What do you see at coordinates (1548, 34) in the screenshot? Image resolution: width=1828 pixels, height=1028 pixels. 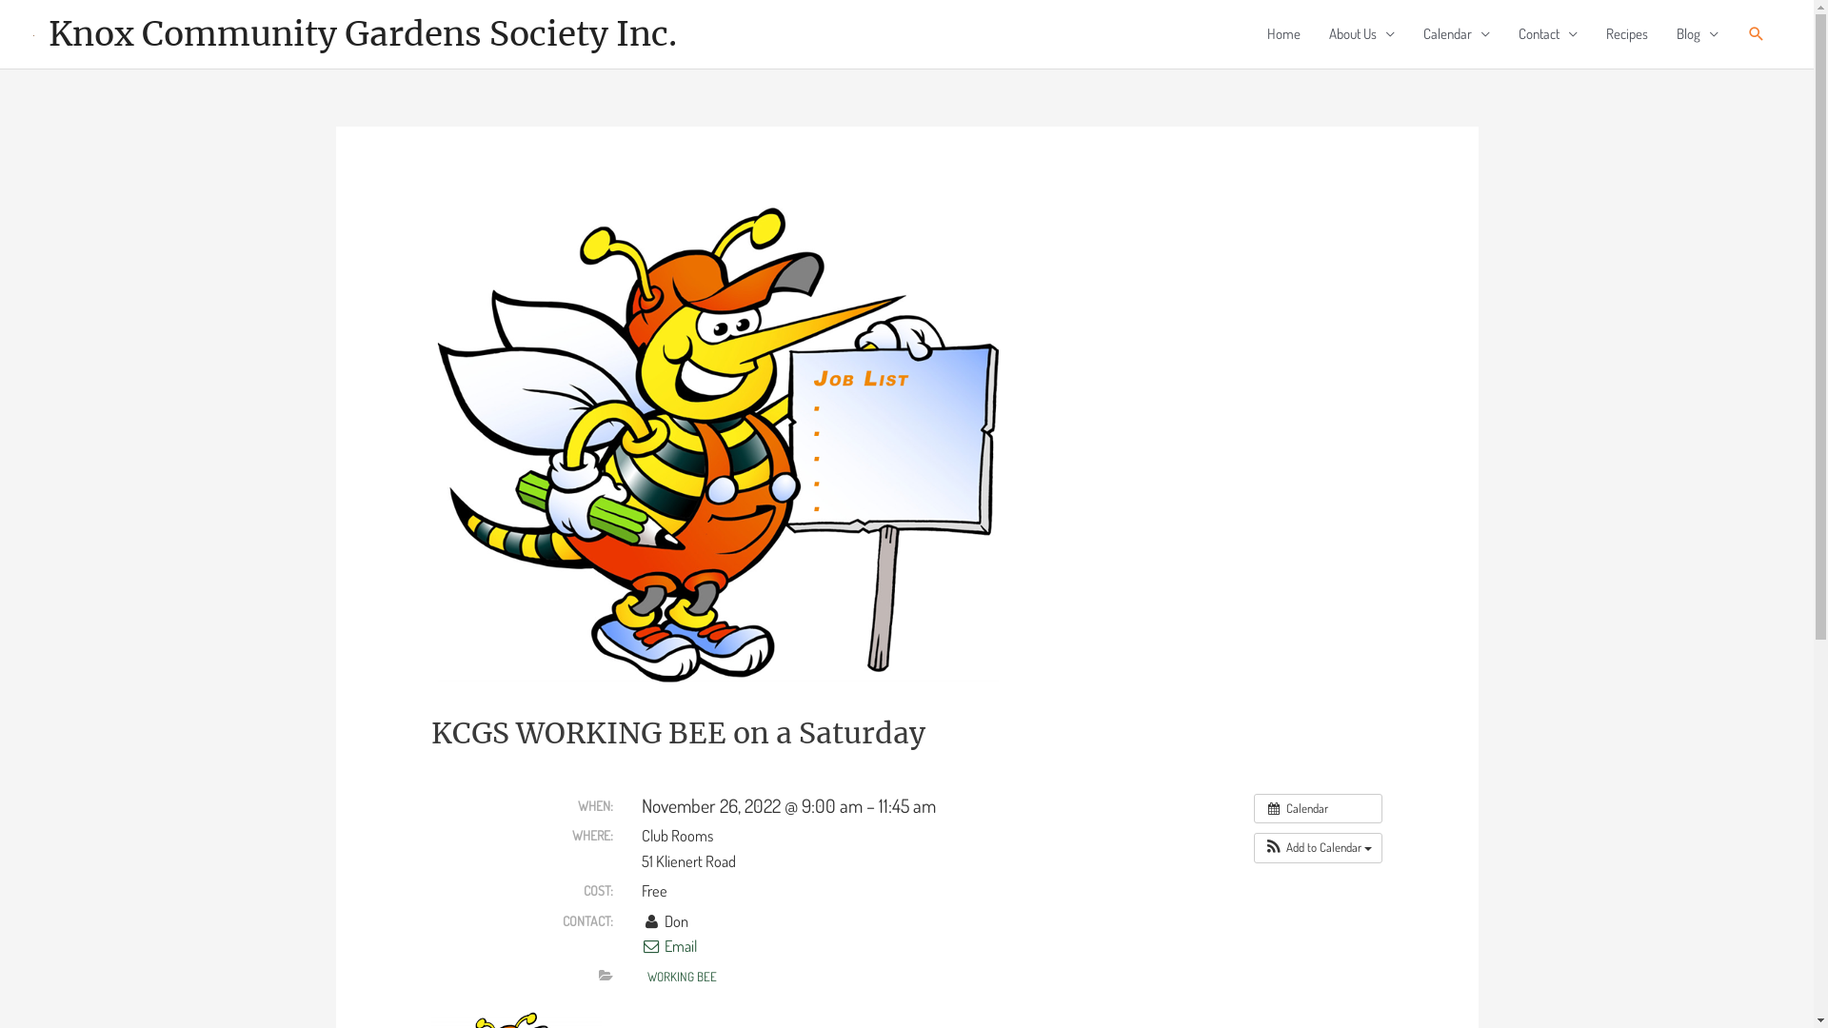 I see `Contact` at bounding box center [1548, 34].